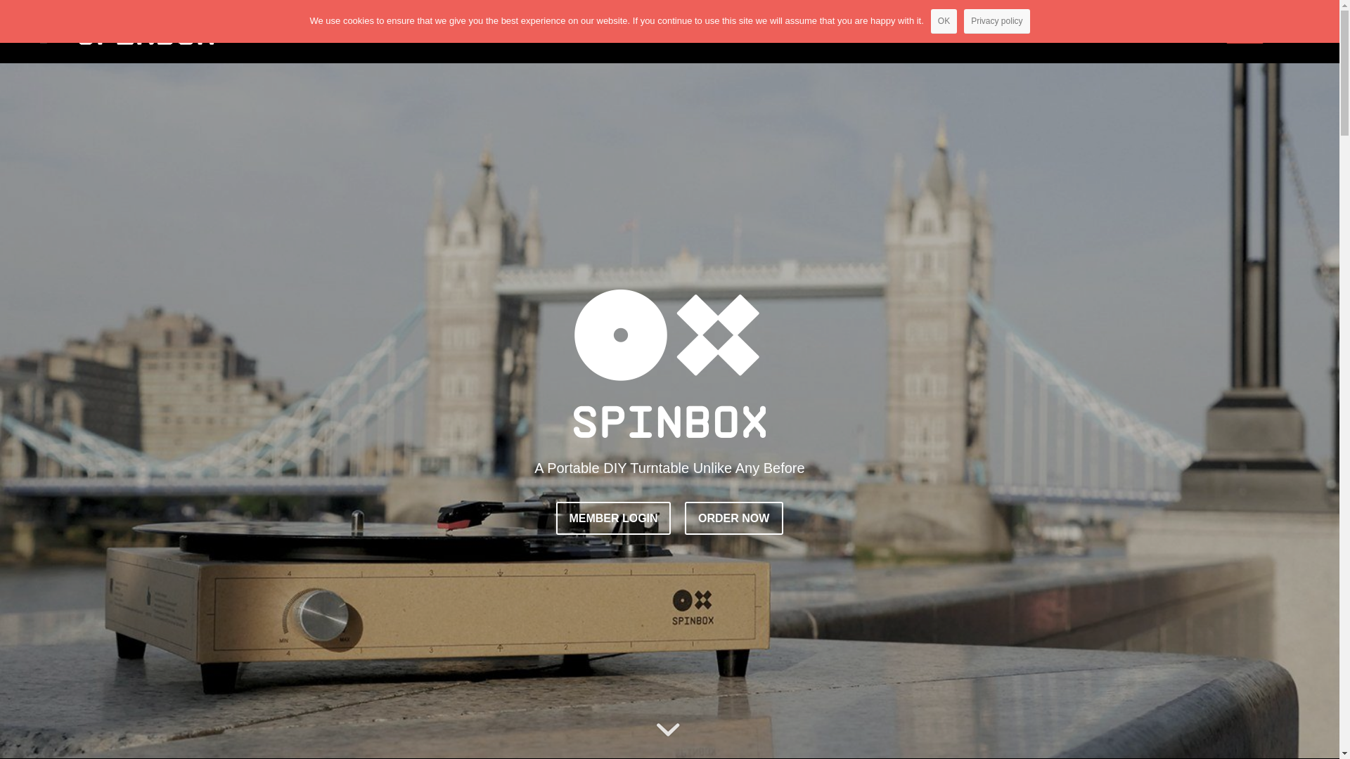  I want to click on Spinbox, so click(1021, 32).